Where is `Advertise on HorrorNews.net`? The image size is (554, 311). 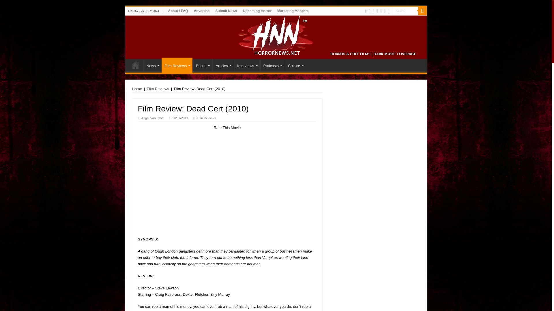 Advertise on HorrorNews.net is located at coordinates (202, 11).